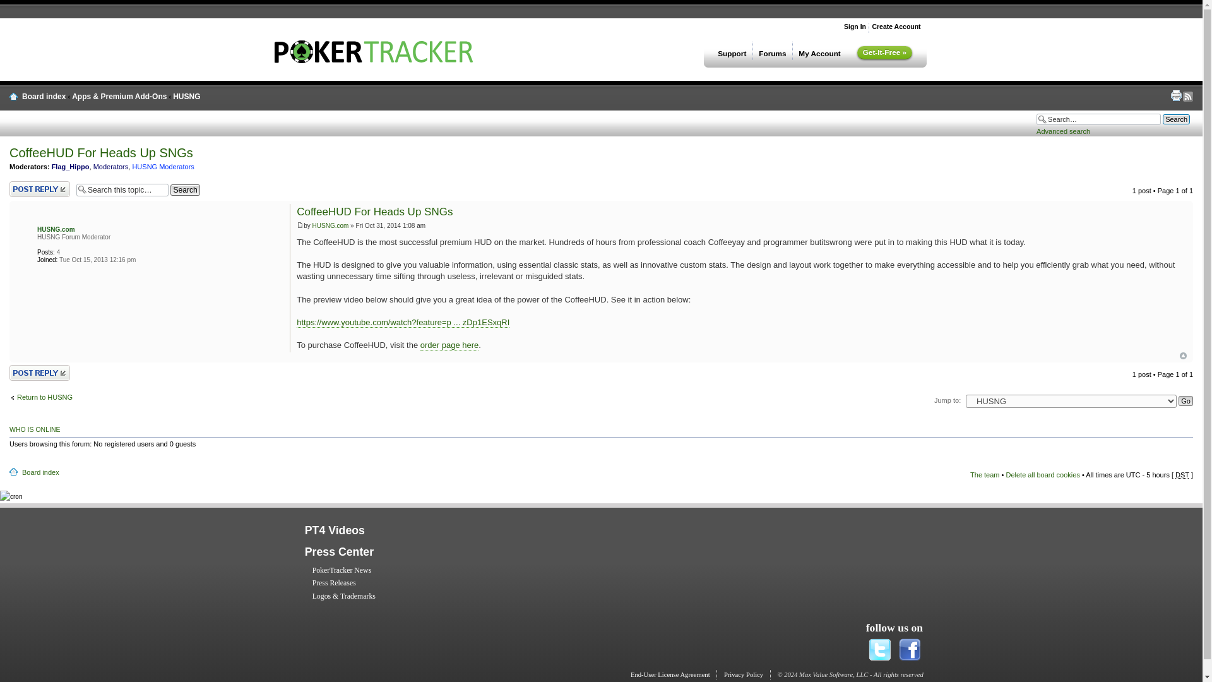 The width and height of the screenshot is (1212, 682). I want to click on Daylight Saving Time, so click(1182, 475).